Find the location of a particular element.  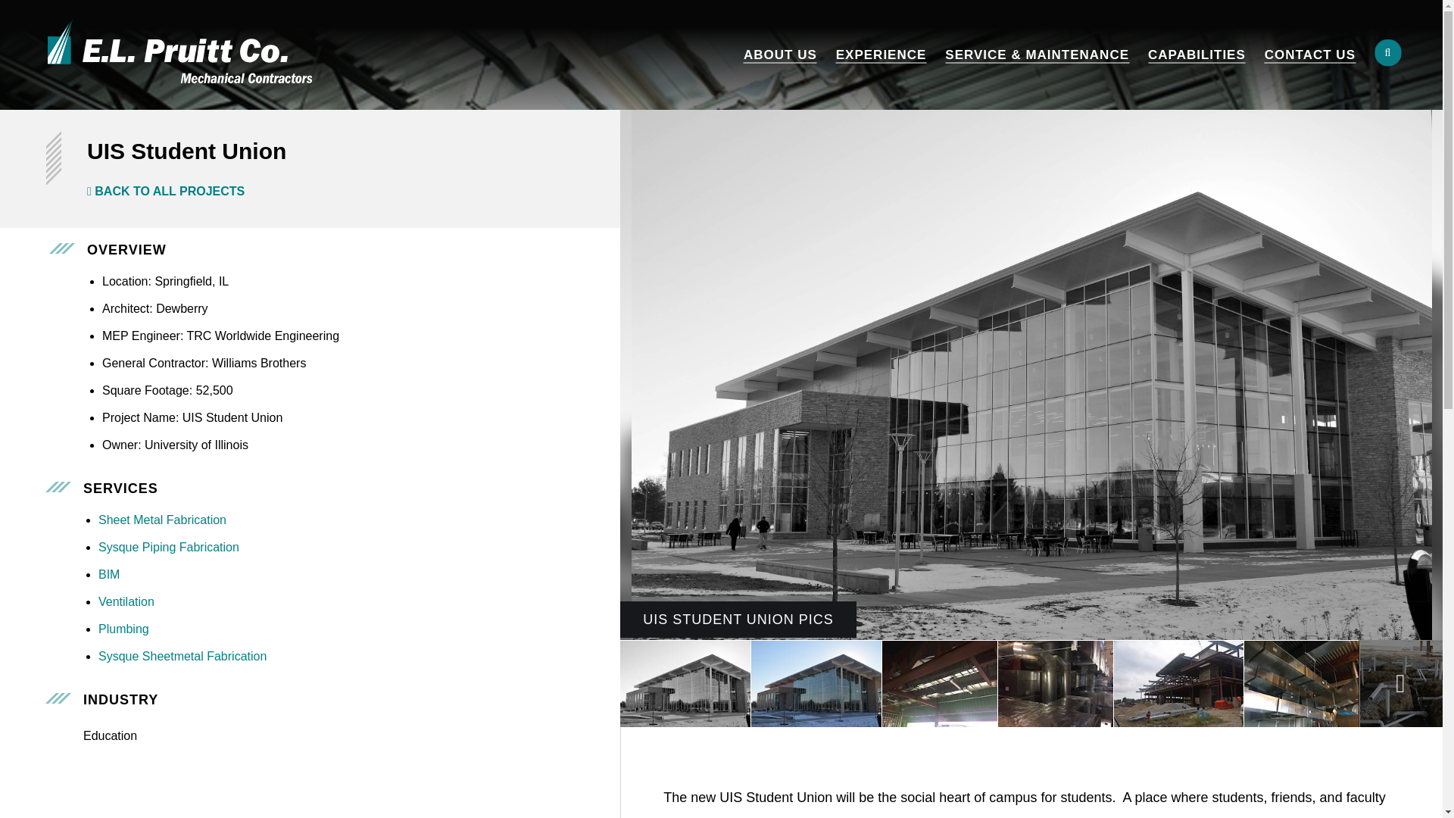

ABOUT US is located at coordinates (780, 55).